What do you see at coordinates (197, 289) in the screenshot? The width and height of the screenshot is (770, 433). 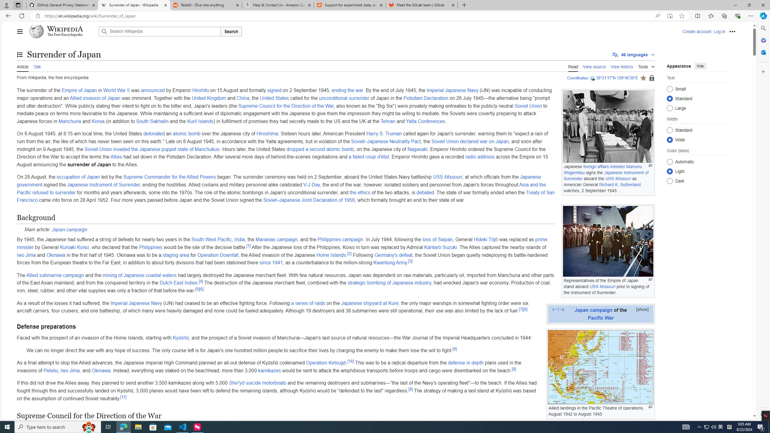 I see `[5]` at bounding box center [197, 289].